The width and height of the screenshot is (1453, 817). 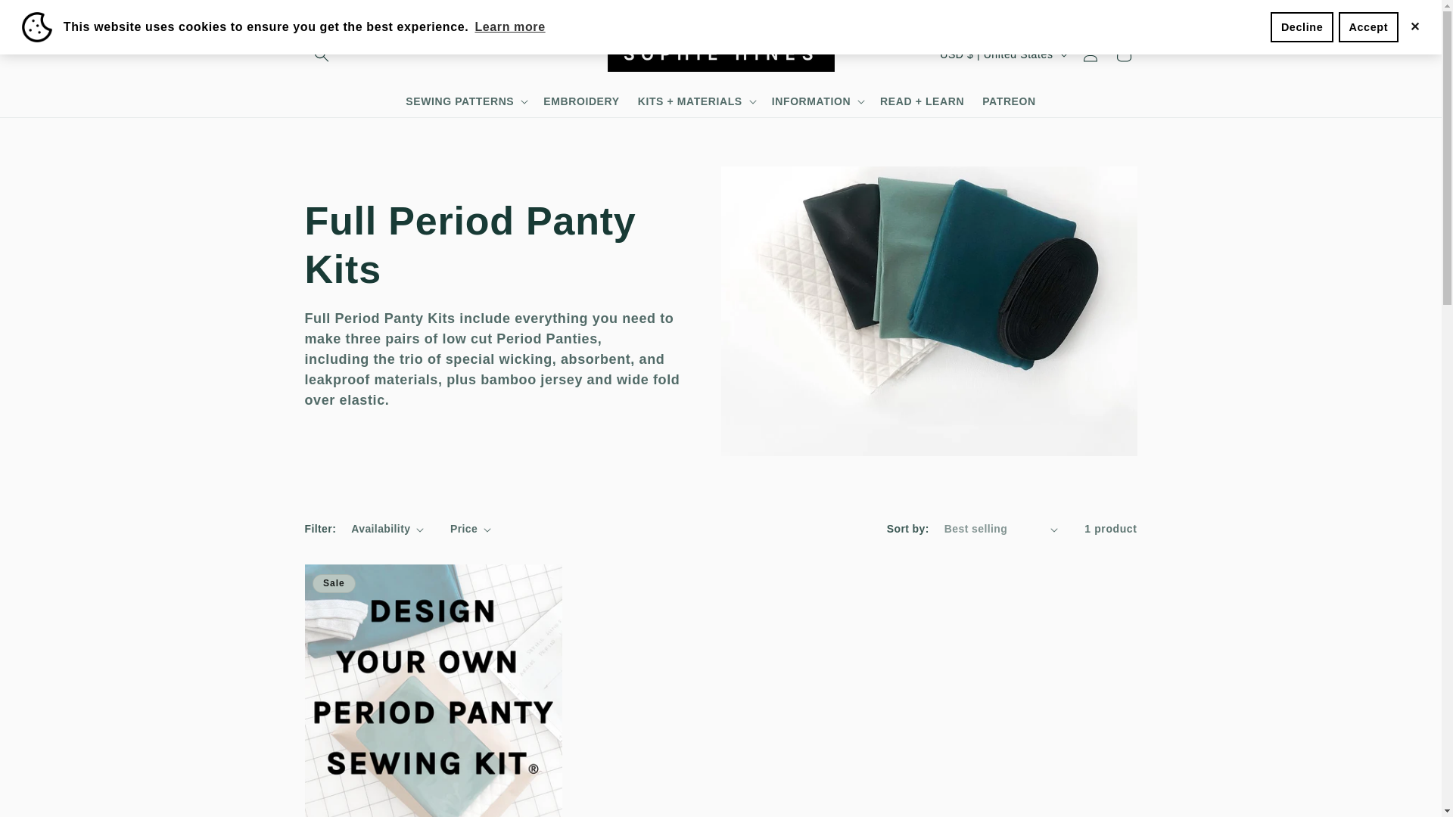 I want to click on Learn more, so click(x=510, y=26).